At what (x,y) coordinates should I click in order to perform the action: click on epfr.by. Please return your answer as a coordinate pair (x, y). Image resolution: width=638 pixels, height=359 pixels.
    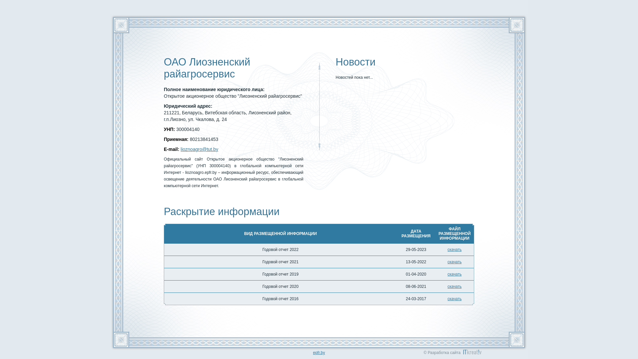
    Looking at the image, I should click on (319, 353).